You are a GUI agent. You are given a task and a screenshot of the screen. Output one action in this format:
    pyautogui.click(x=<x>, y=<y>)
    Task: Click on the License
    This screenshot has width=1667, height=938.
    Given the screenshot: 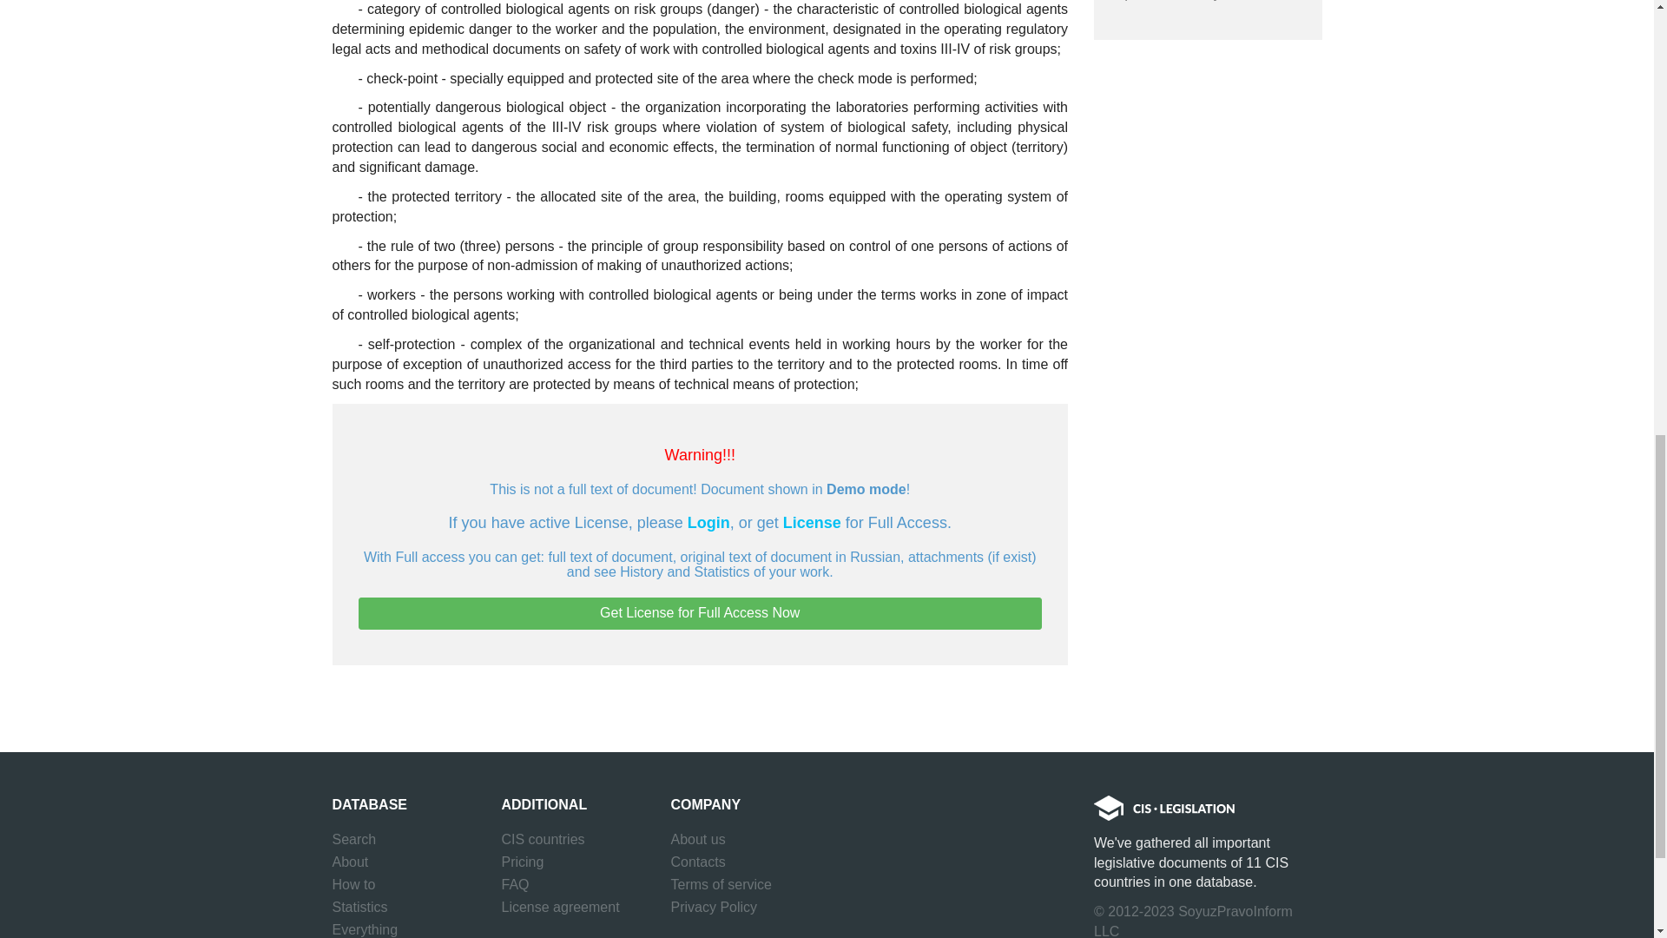 What is the action you would take?
    pyautogui.click(x=813, y=523)
    